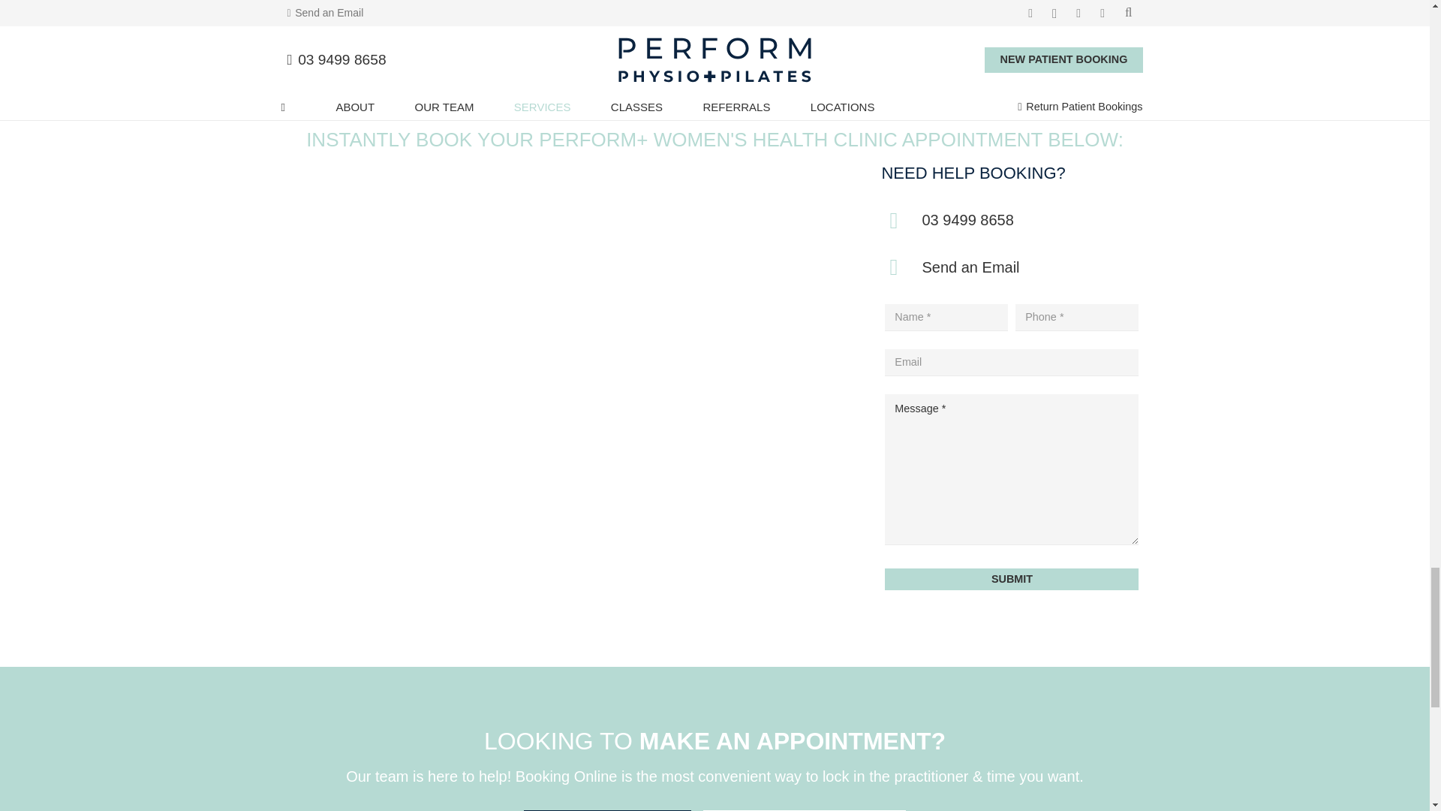  What do you see at coordinates (1011, 580) in the screenshot?
I see `Submit` at bounding box center [1011, 580].